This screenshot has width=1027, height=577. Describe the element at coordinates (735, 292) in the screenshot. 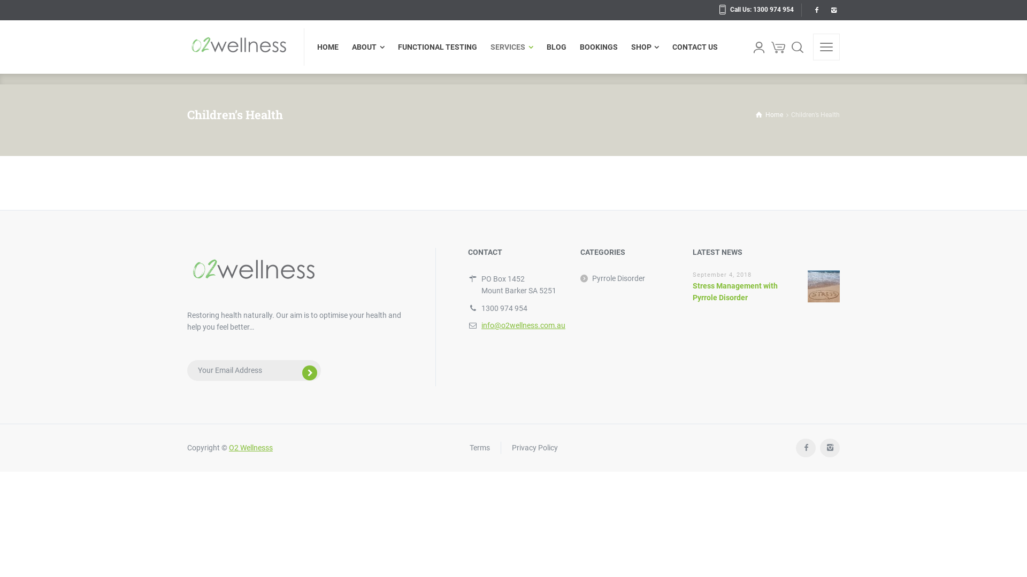

I see `Stress Management with Pyrrole Disorder` at that location.